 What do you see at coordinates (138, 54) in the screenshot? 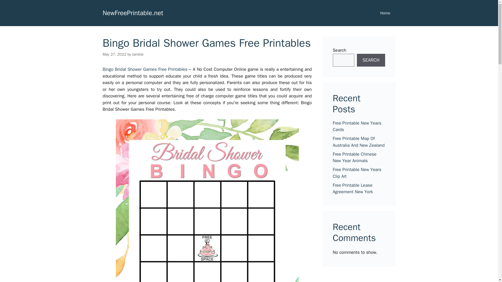
I see `tamble` at bounding box center [138, 54].